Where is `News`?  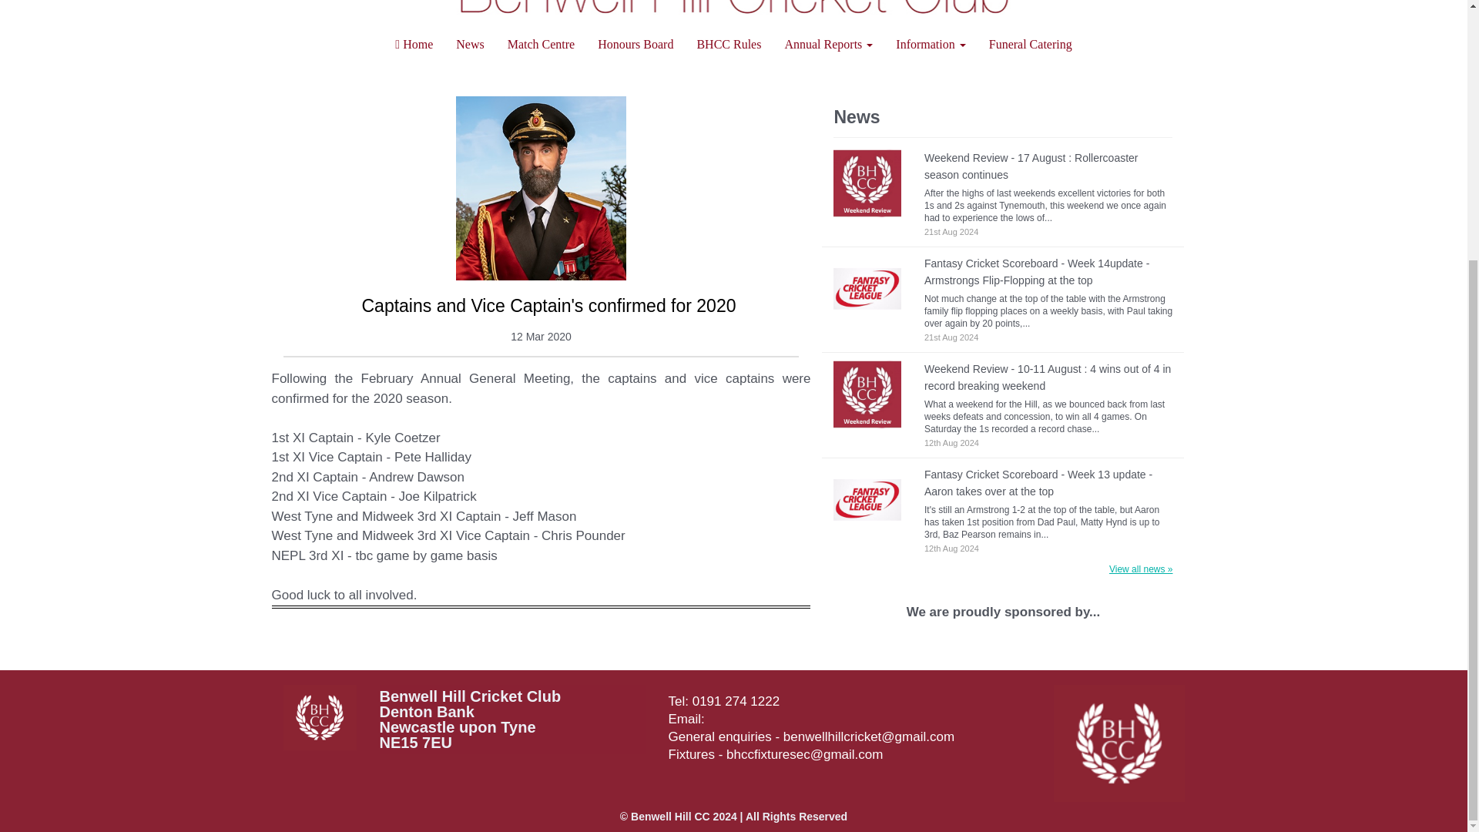
News is located at coordinates (470, 45).